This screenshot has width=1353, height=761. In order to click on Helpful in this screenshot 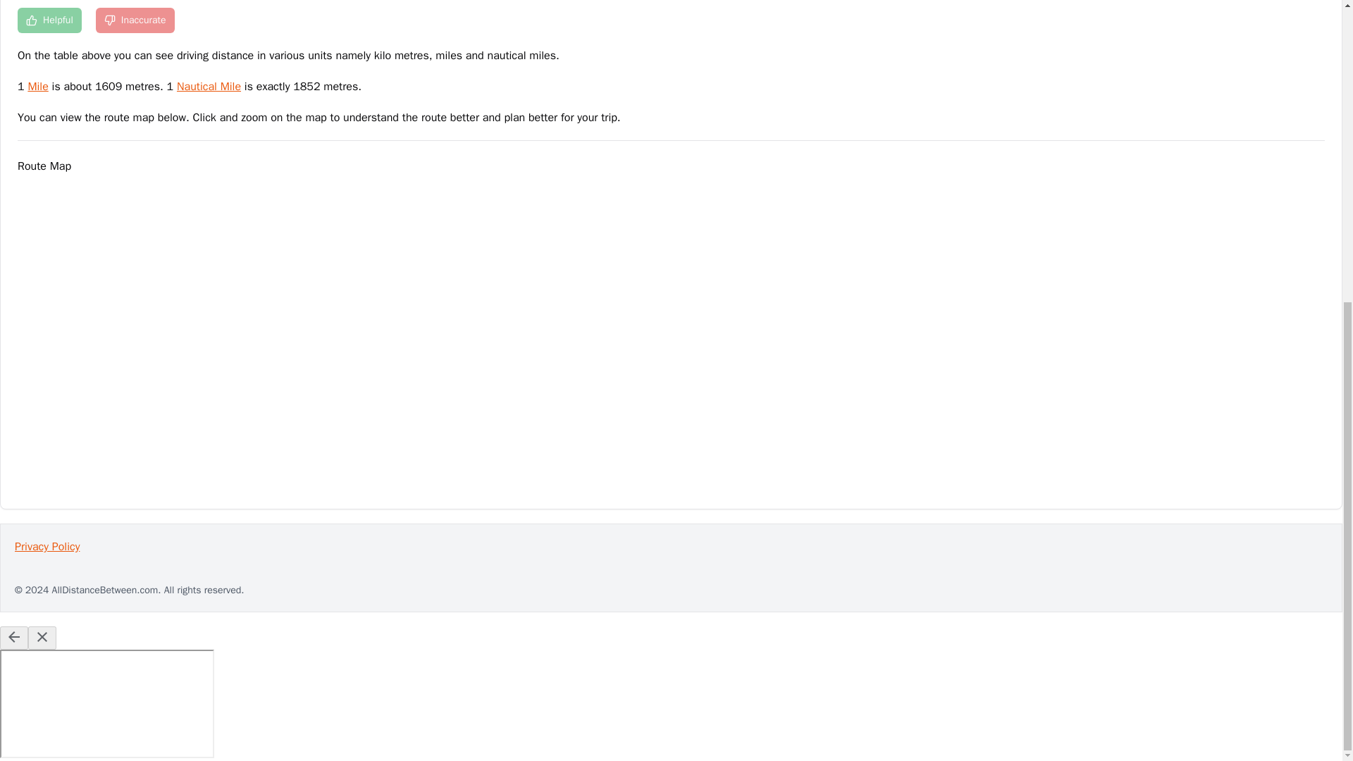, I will do `click(49, 20)`.